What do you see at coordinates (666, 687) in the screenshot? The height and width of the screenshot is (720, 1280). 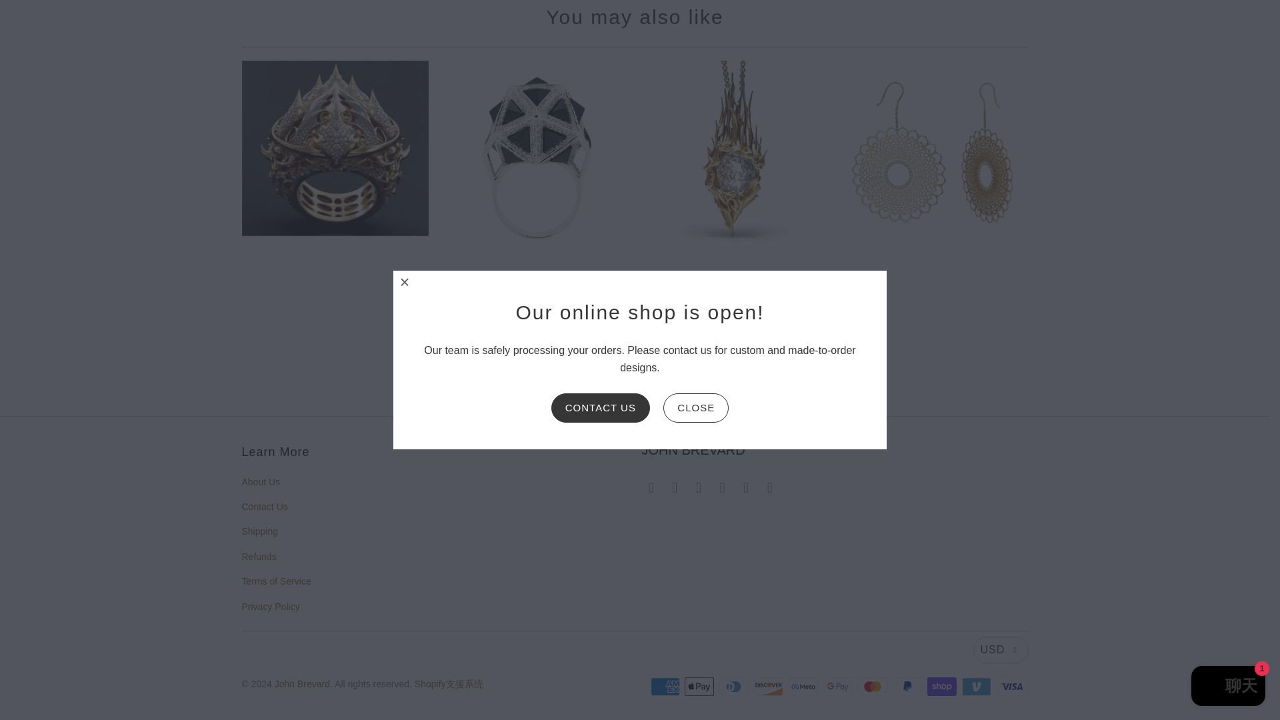 I see `American Express` at bounding box center [666, 687].